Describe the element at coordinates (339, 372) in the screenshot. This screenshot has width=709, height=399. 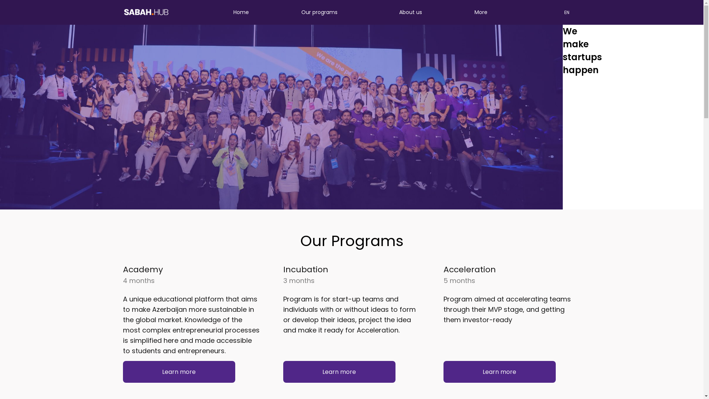
I see `Learn more` at that location.